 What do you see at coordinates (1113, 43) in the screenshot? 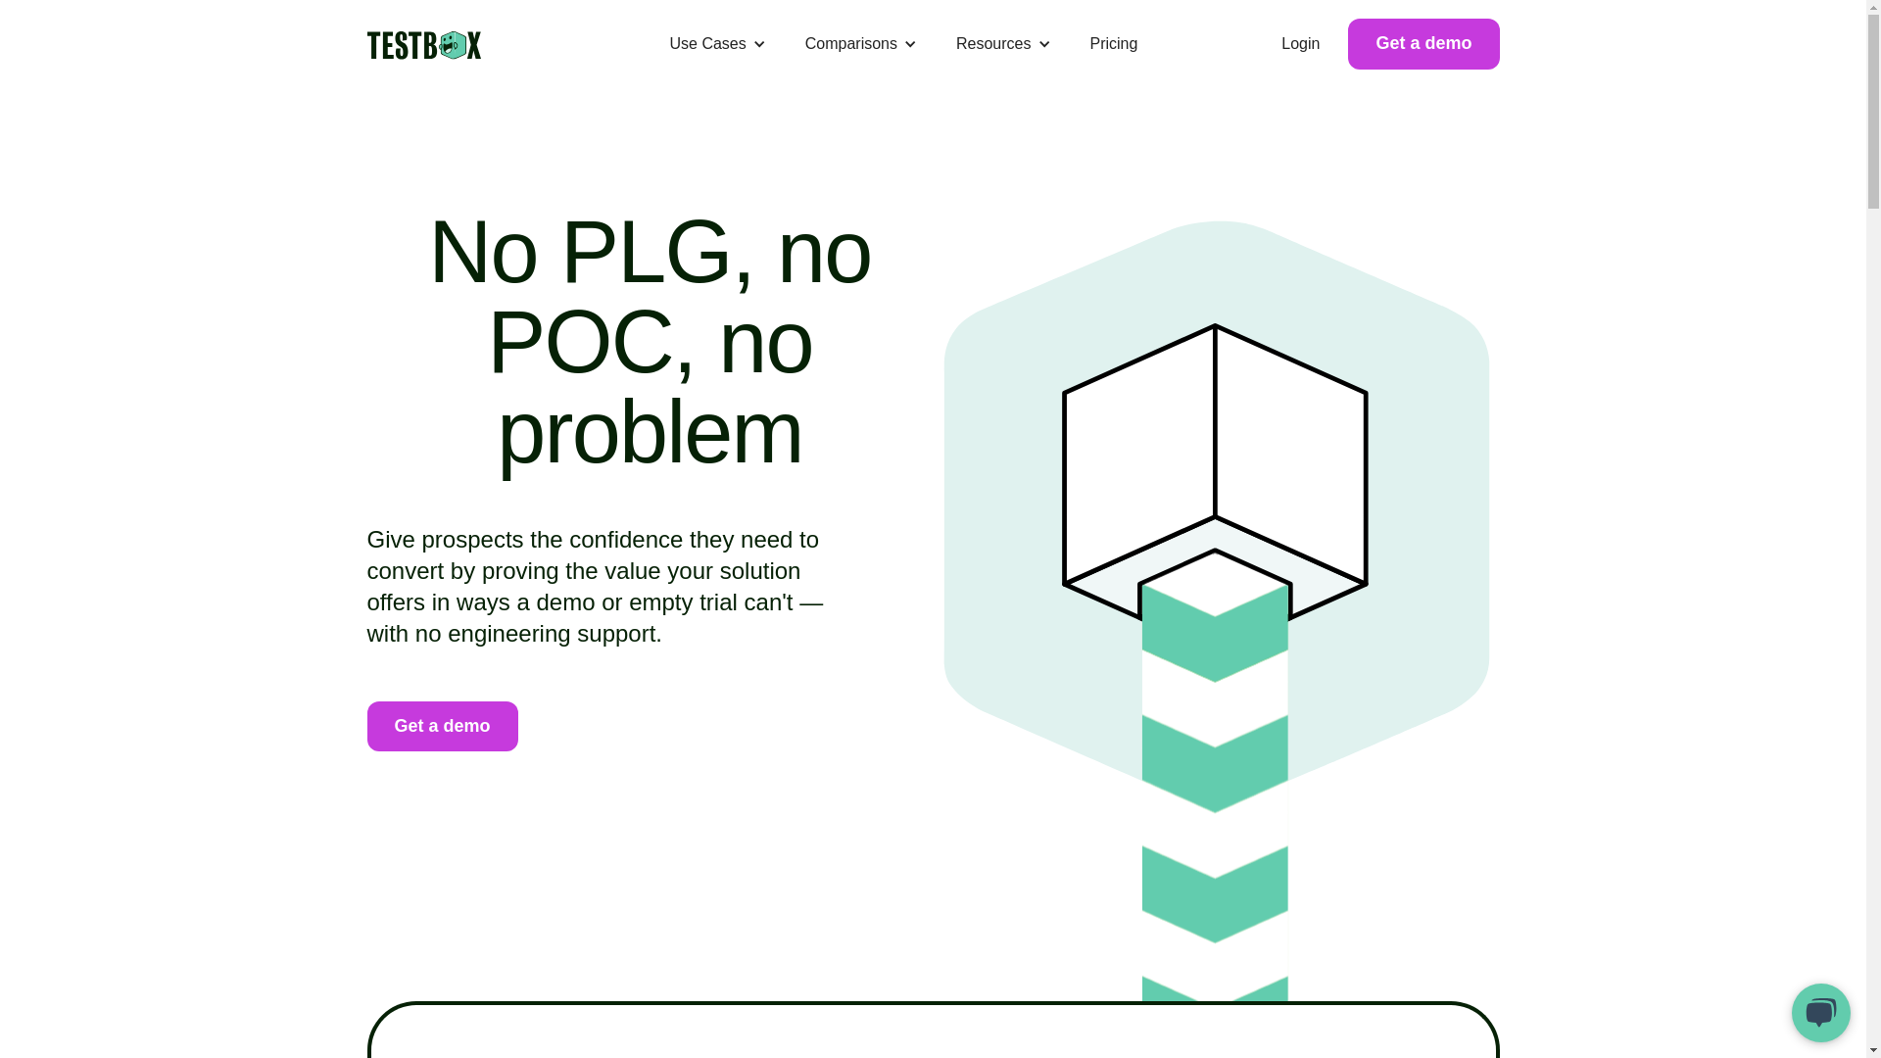
I see `Pricing` at bounding box center [1113, 43].